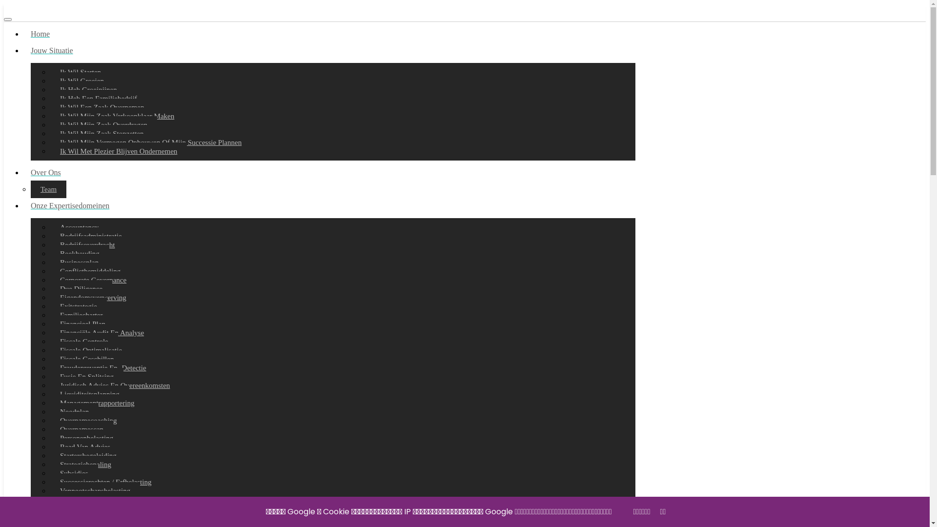  What do you see at coordinates (333, 51) in the screenshot?
I see `Jouw Situatie` at bounding box center [333, 51].